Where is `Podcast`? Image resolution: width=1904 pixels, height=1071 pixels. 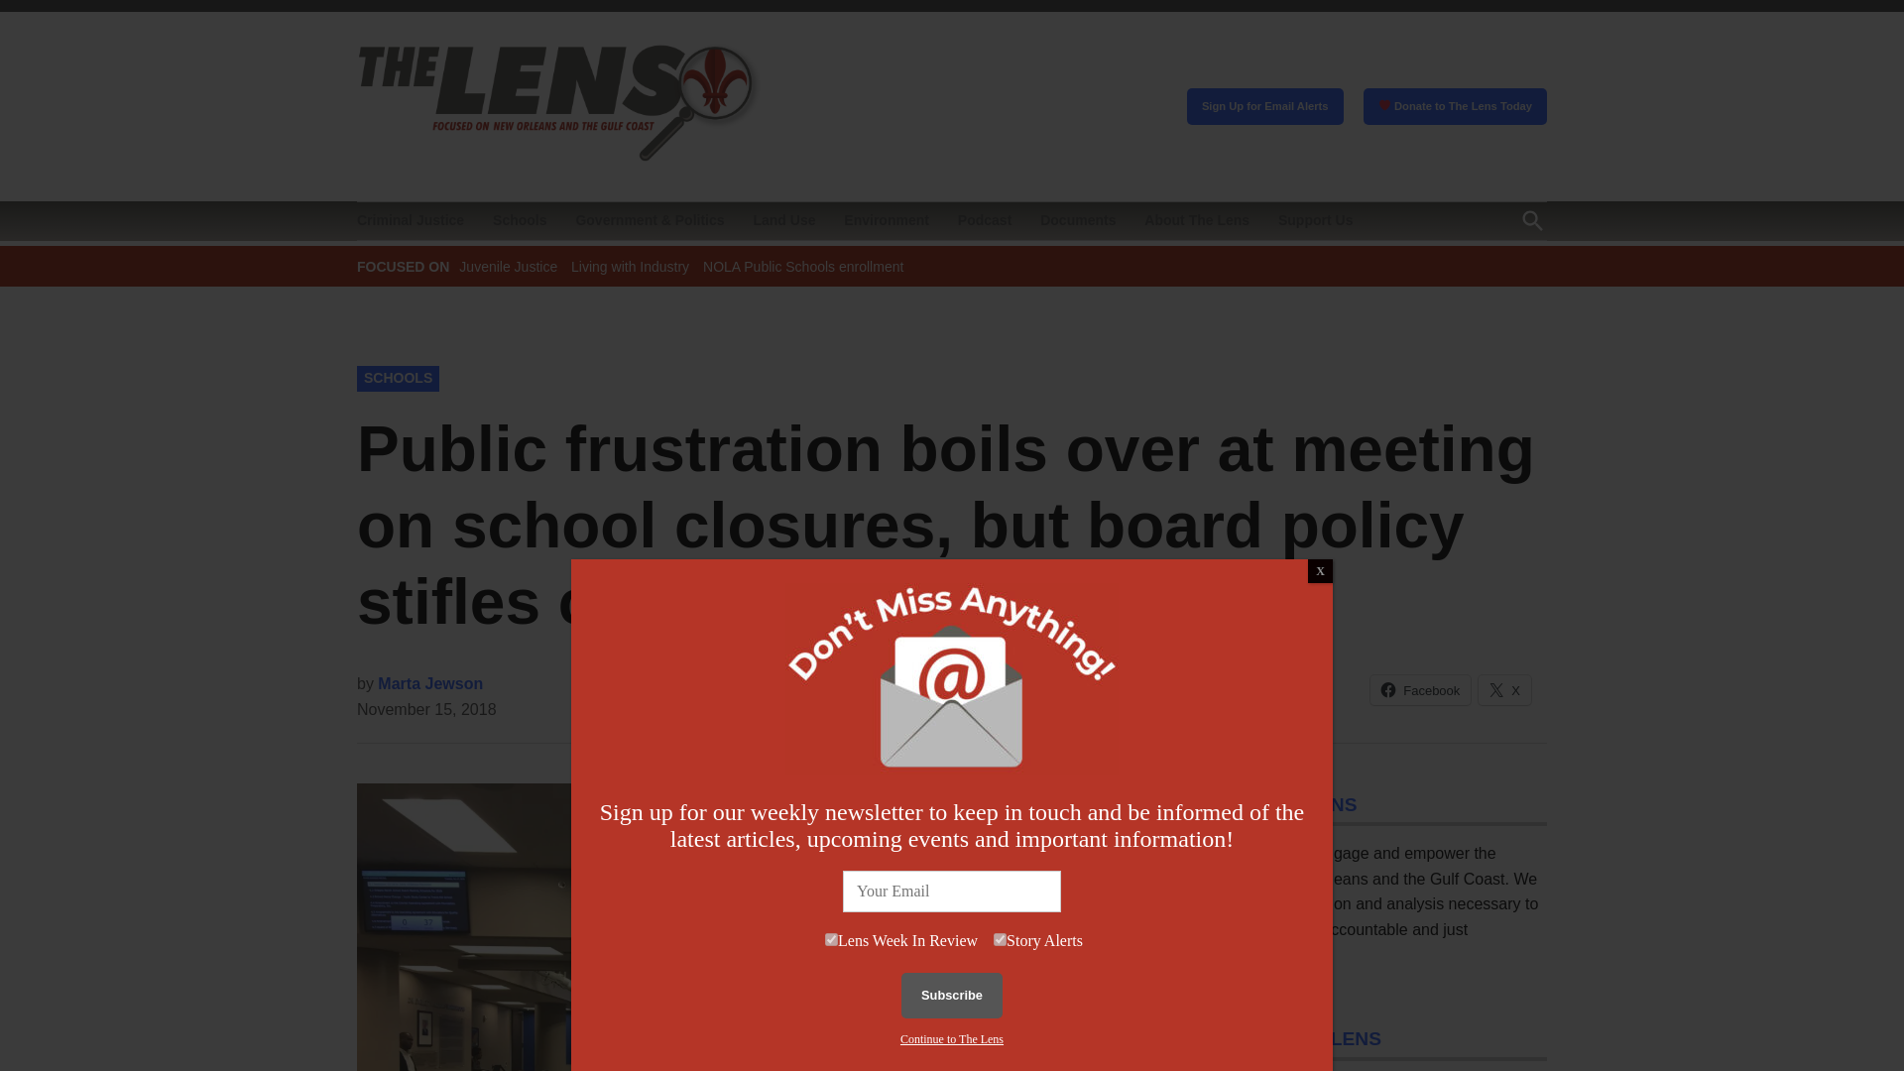
Podcast is located at coordinates (984, 220).